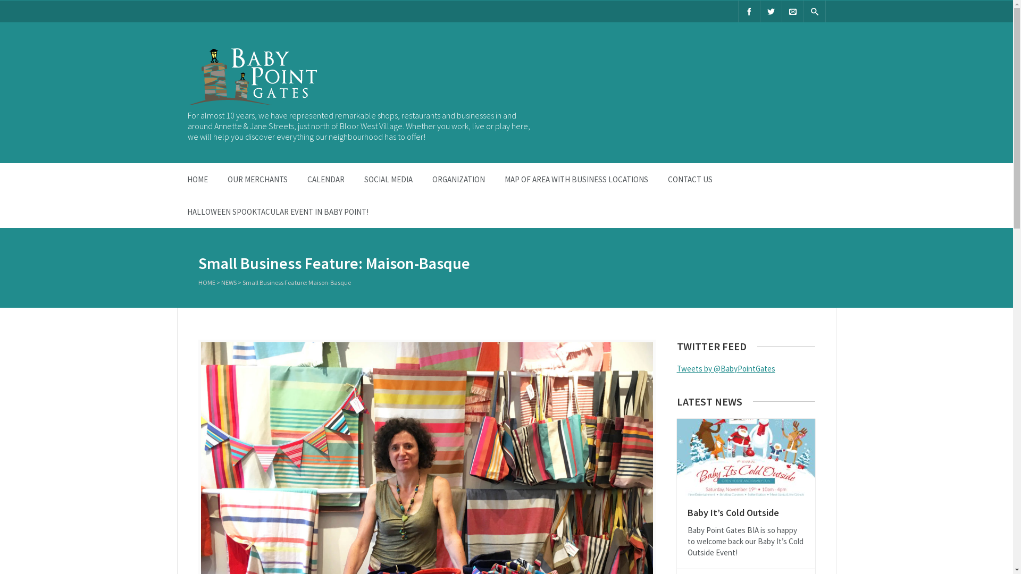 This screenshot has height=574, width=1021. Describe the element at coordinates (576, 180) in the screenshot. I see `MAP OF AREA WITH BUSINESS LOCATIONS` at that location.